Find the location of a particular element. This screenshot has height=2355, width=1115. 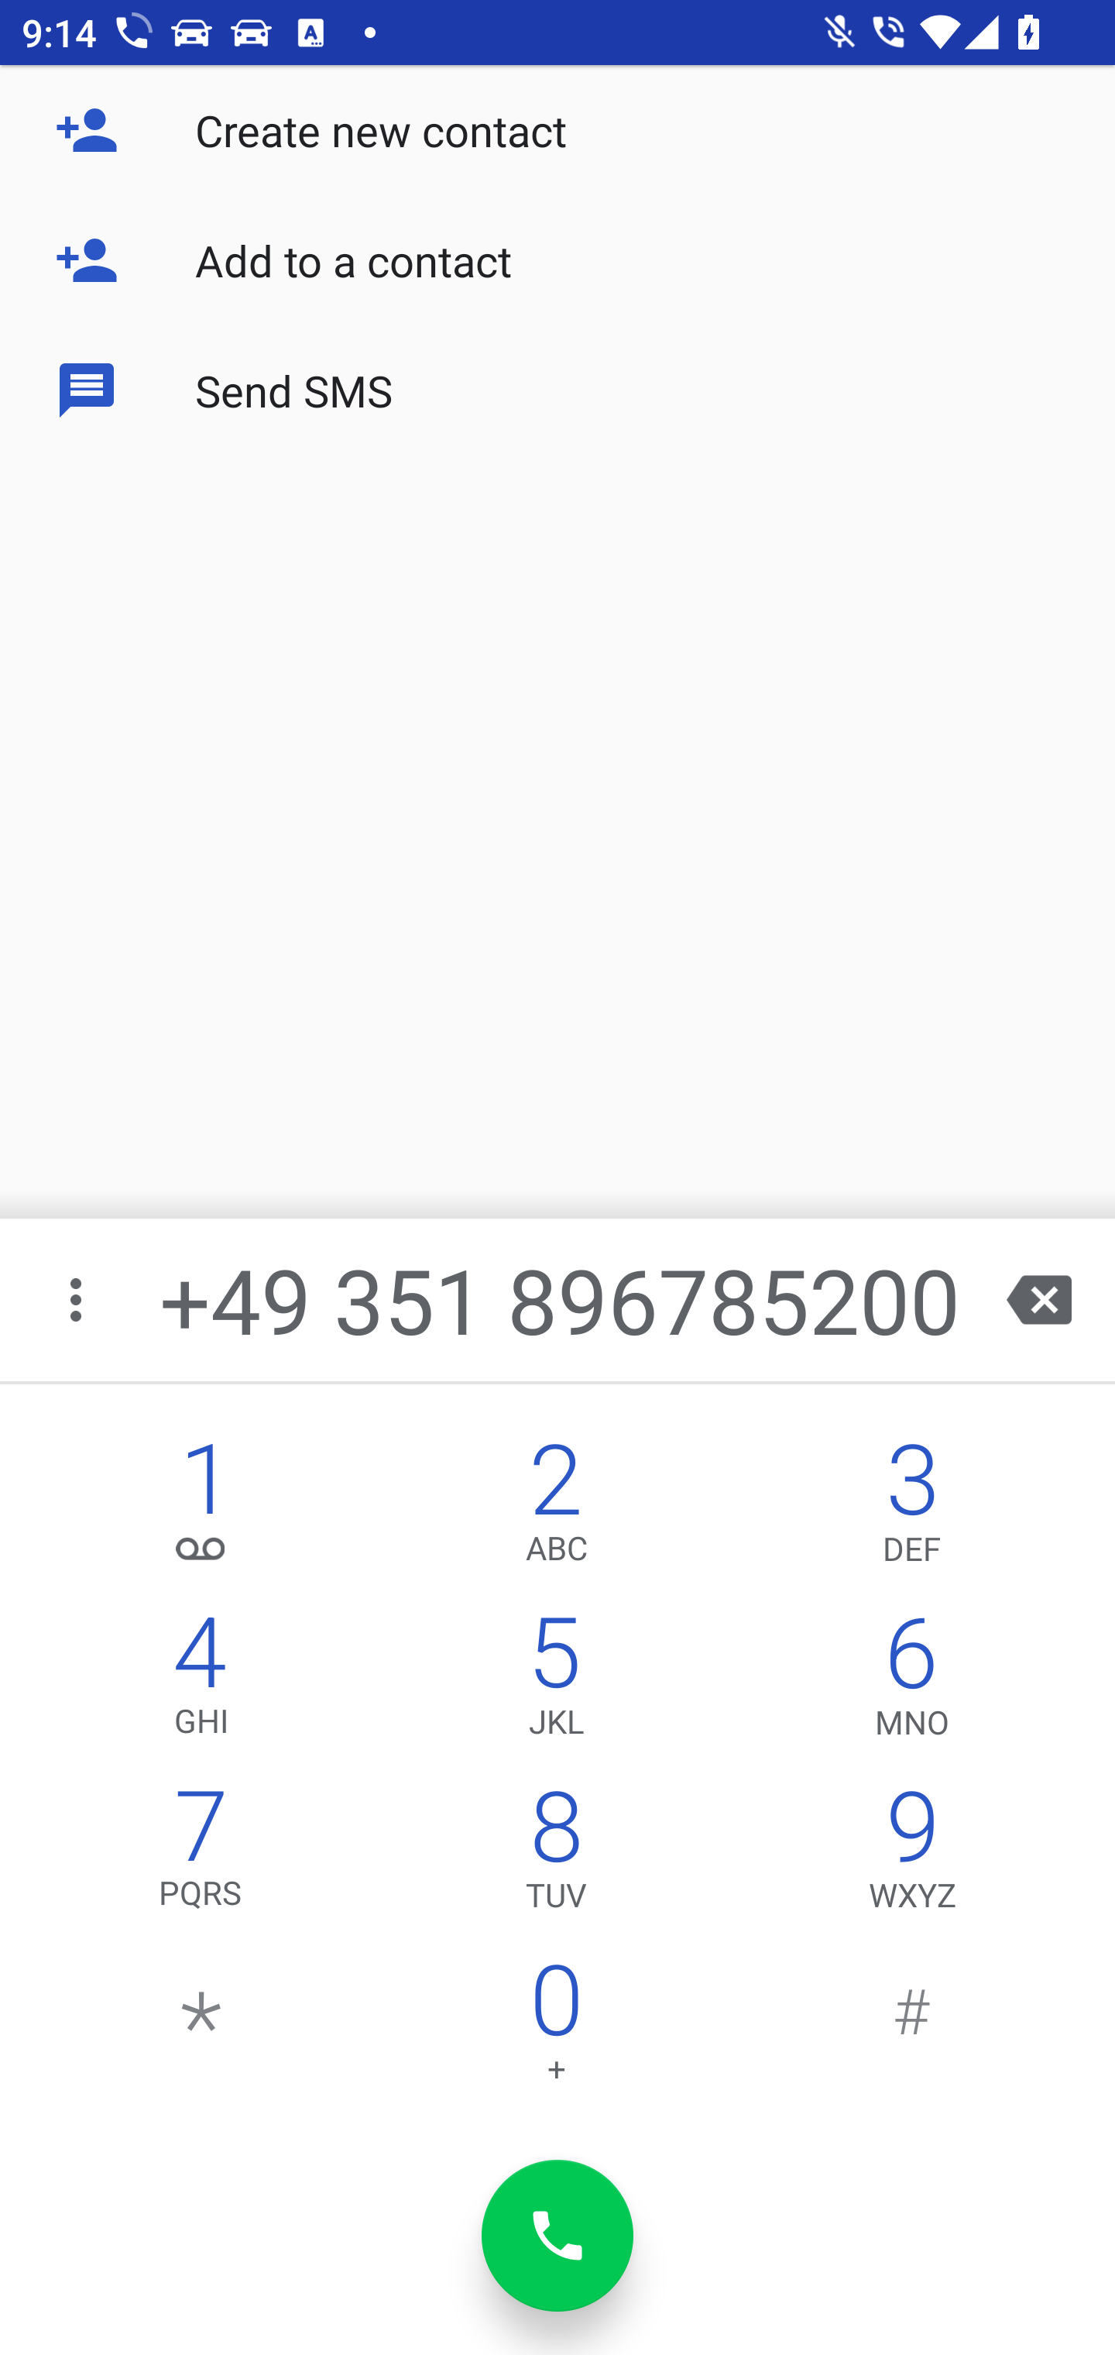

8,TUV 8 TUV is located at coordinates (556, 1856).